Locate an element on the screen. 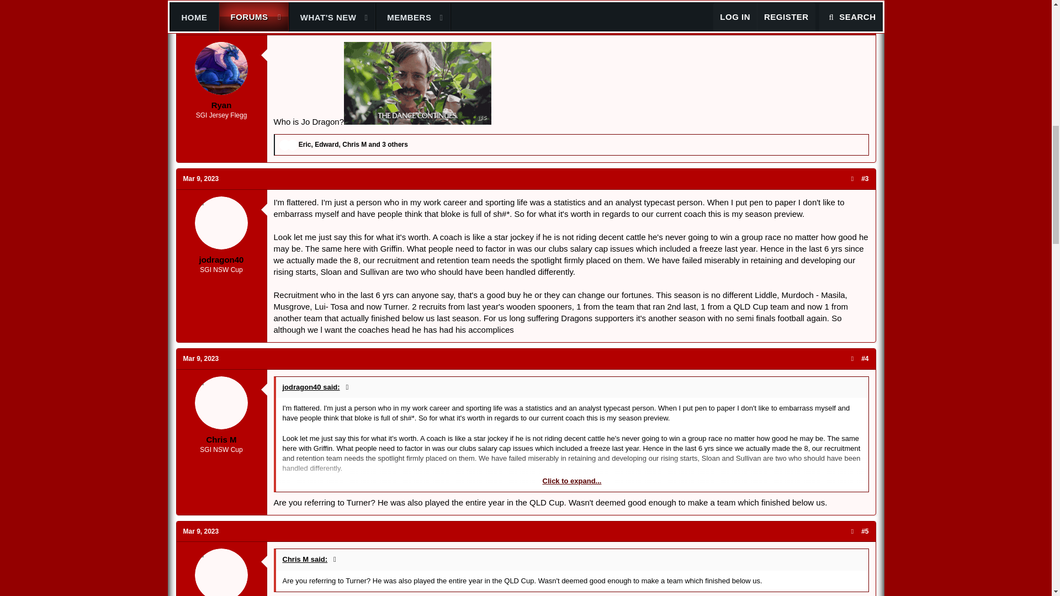 The height and width of the screenshot is (596, 1060). Like is located at coordinates (285, 145).